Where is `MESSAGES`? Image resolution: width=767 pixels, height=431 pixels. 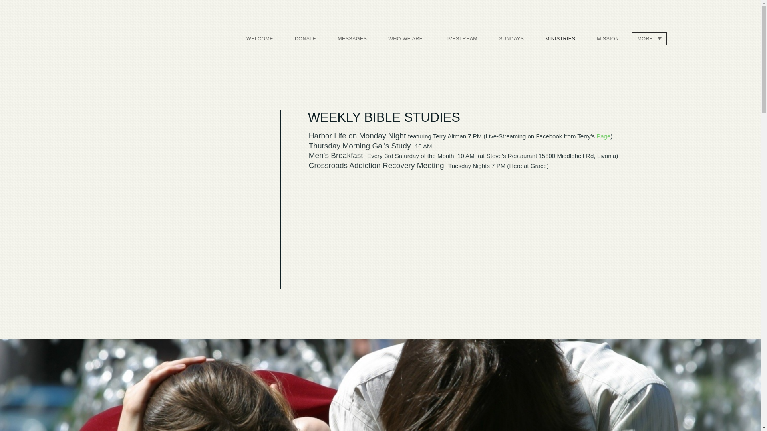 MESSAGES is located at coordinates (352, 38).